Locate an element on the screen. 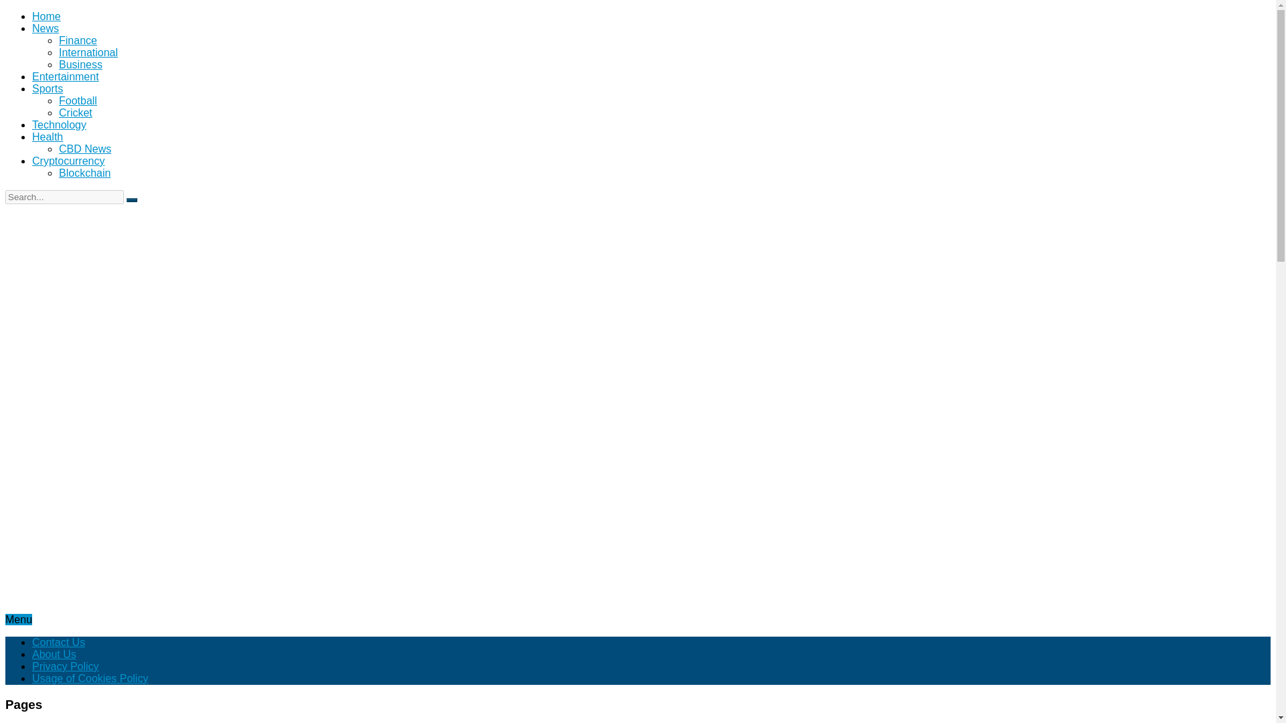 The height and width of the screenshot is (723, 1286). Home is located at coordinates (46, 16).